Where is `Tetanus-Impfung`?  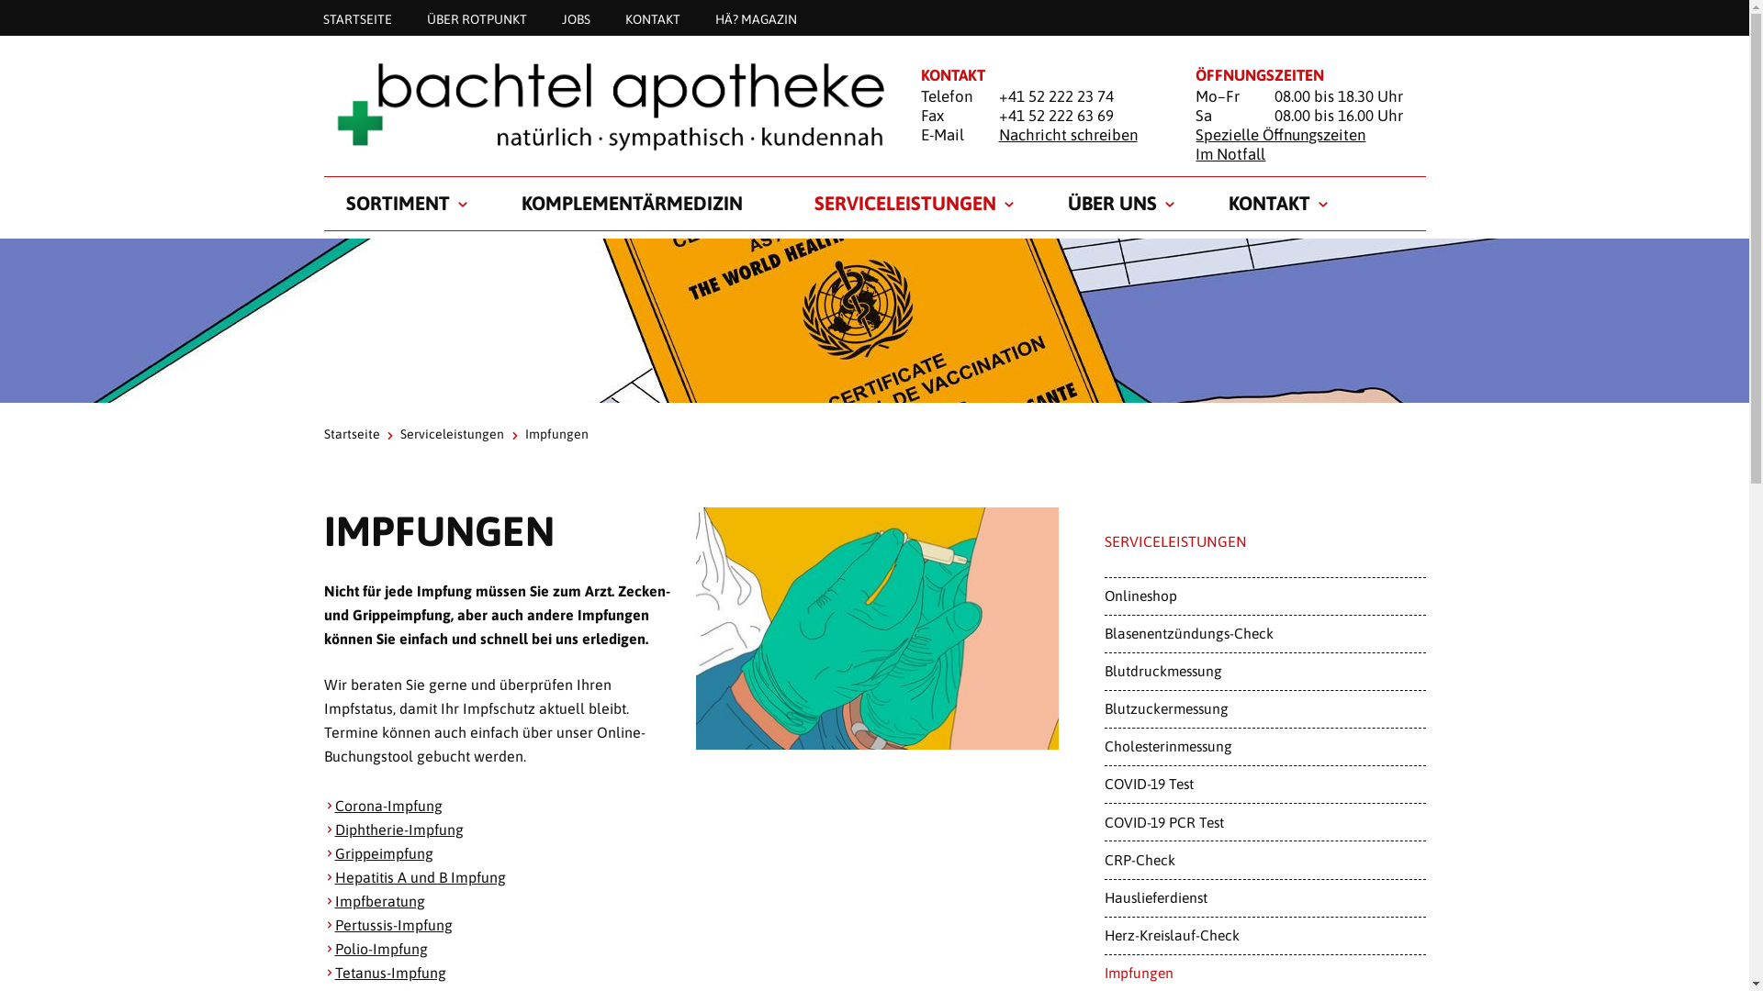 Tetanus-Impfung is located at coordinates (389, 973).